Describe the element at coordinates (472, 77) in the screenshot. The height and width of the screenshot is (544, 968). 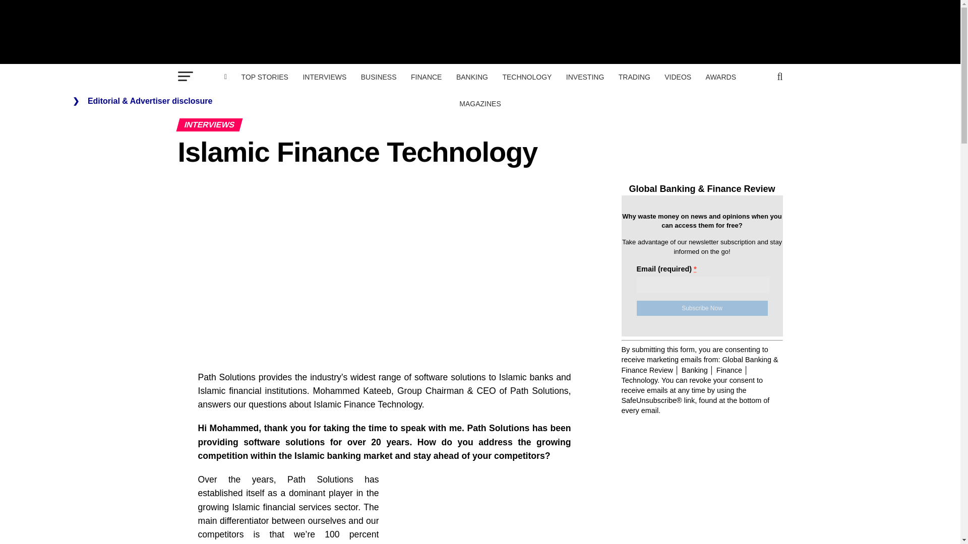
I see `Banking` at that location.